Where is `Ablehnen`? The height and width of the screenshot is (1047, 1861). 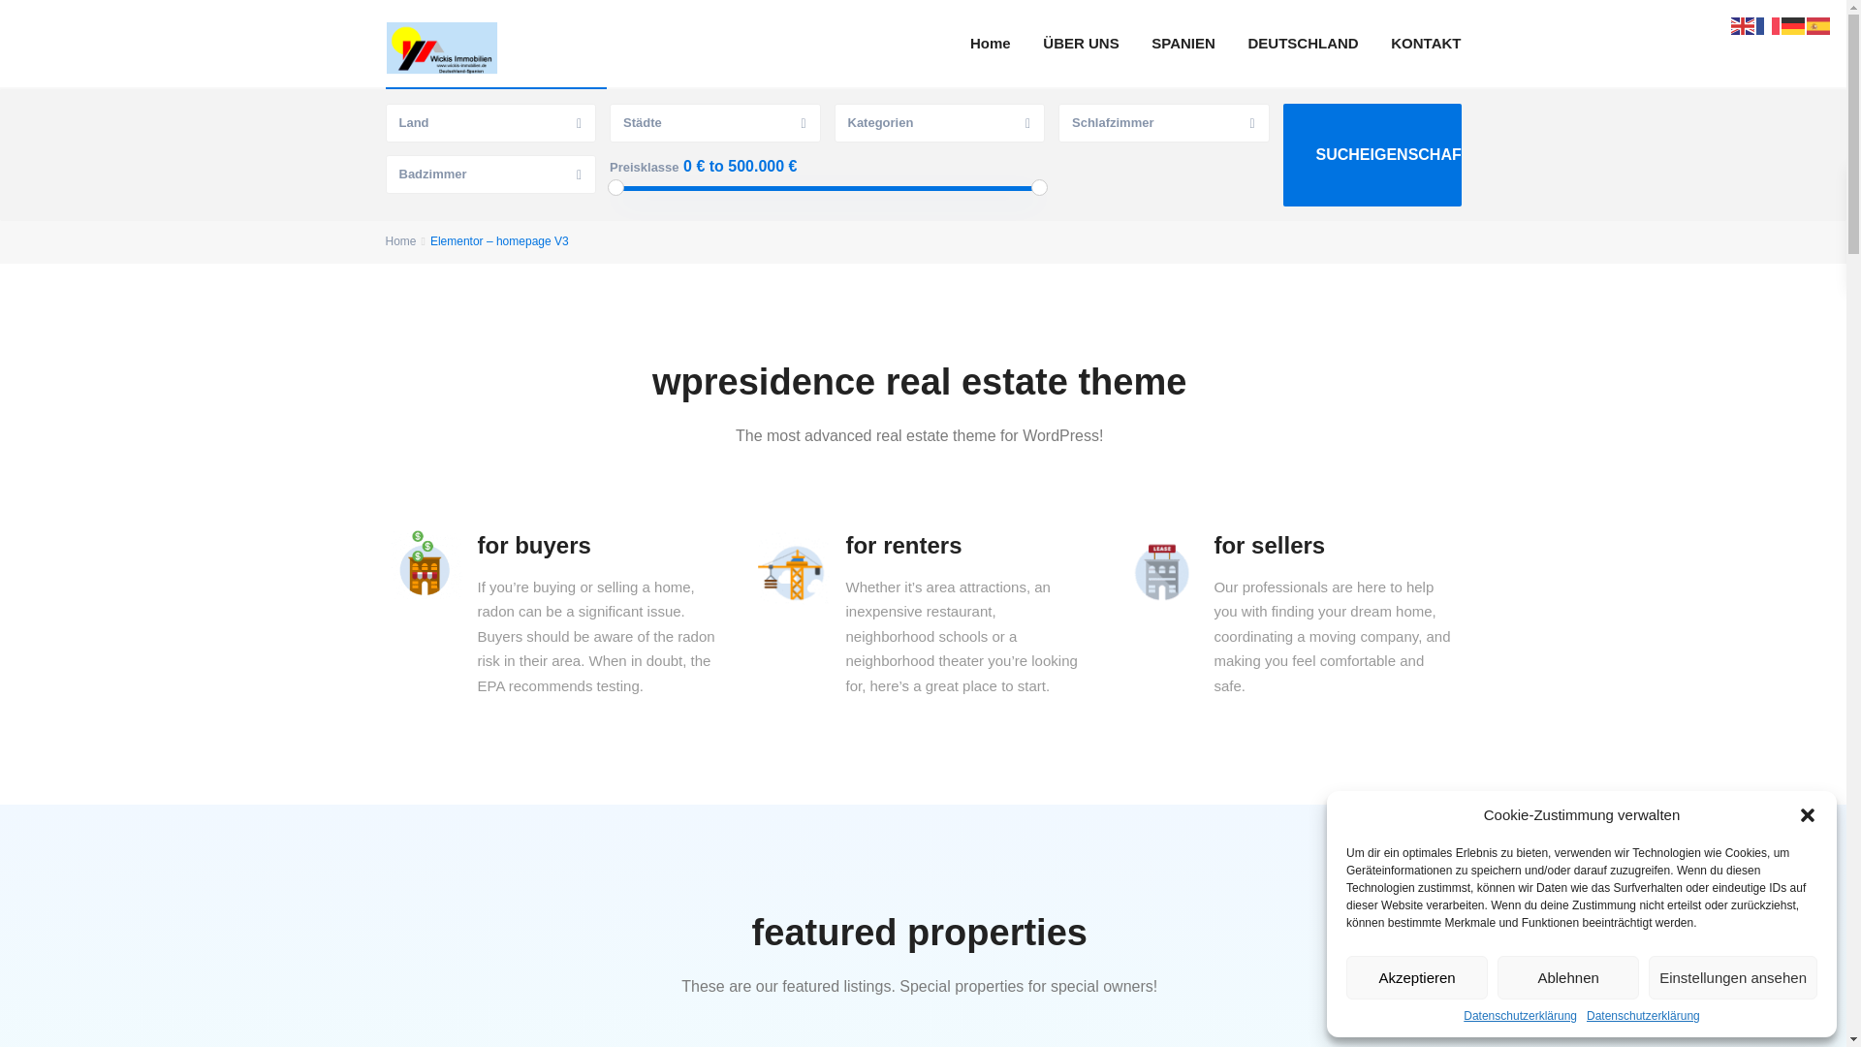 Ablehnen is located at coordinates (1568, 977).